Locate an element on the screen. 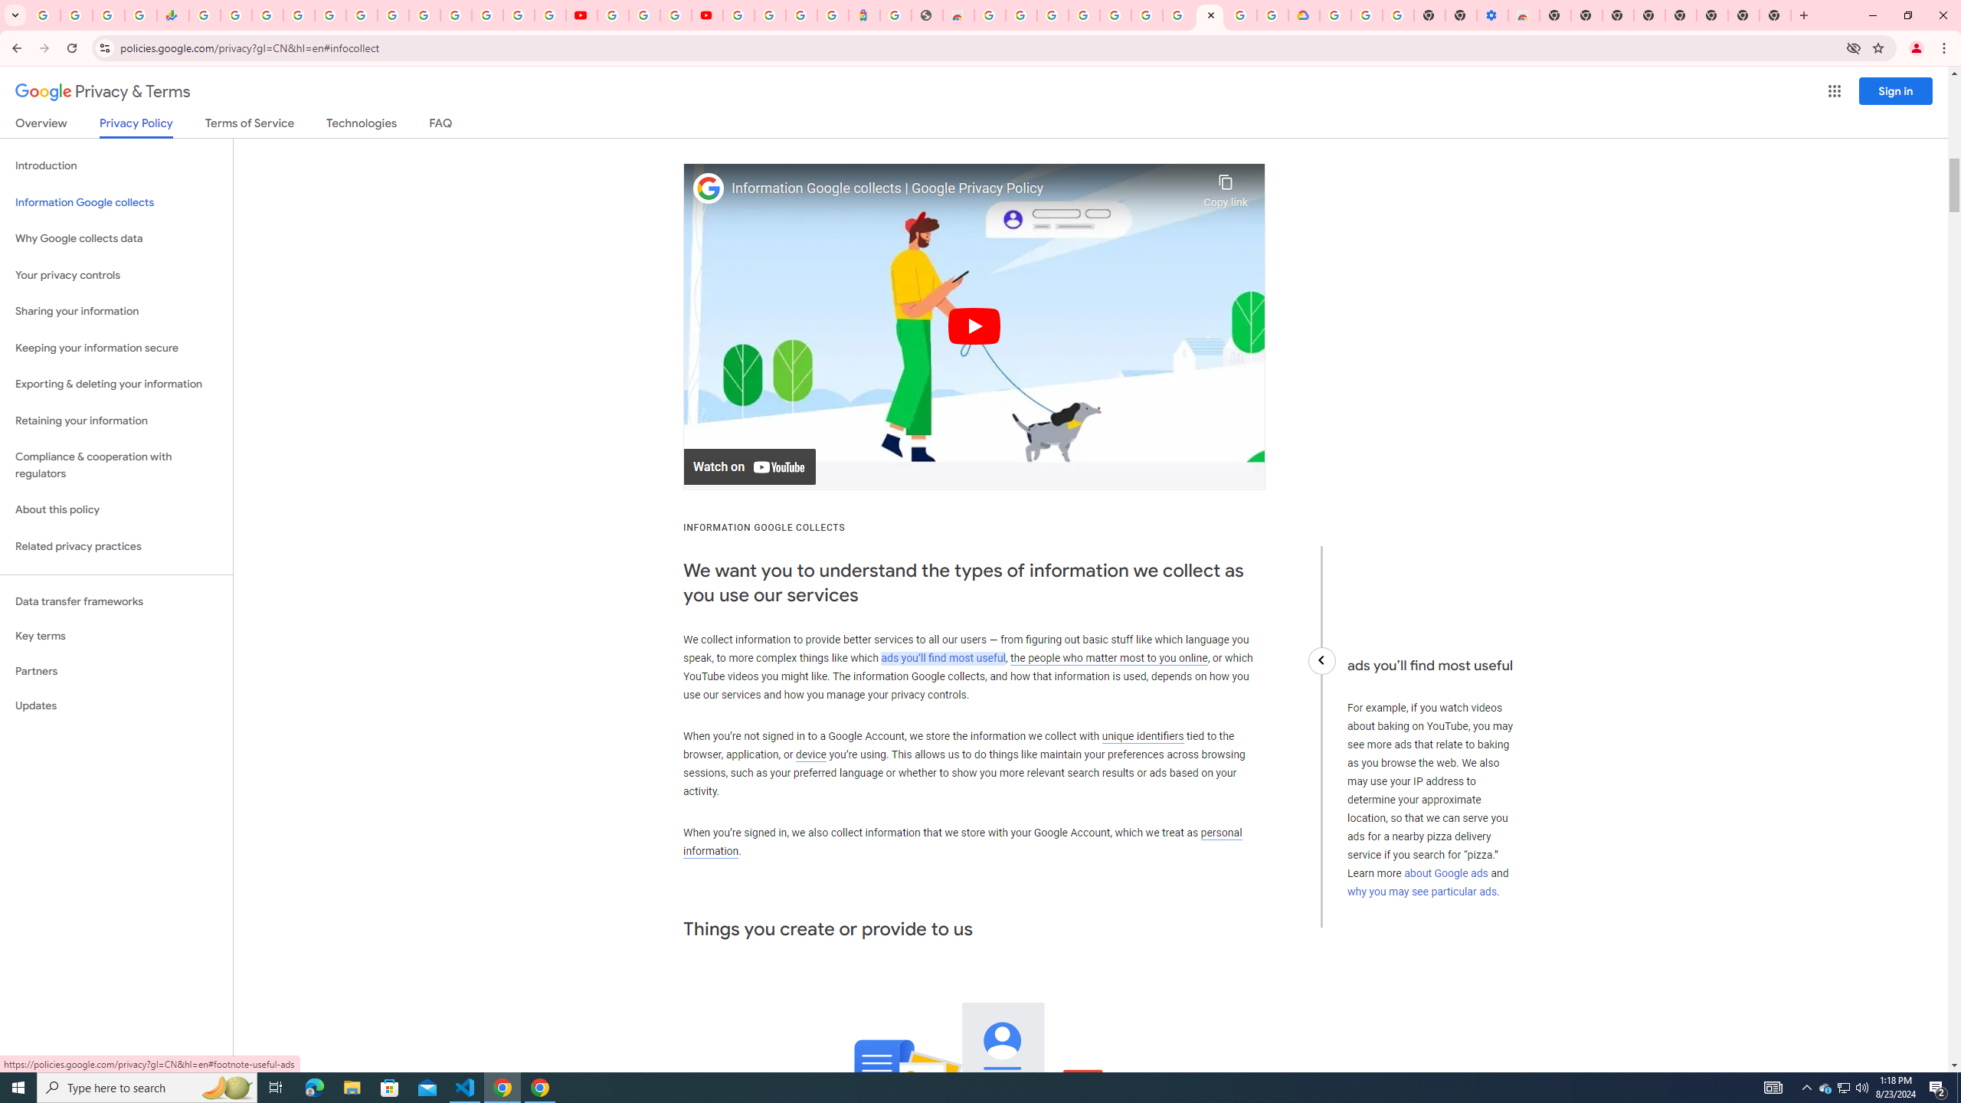  Sign in - Google Accounts is located at coordinates (455, 15).